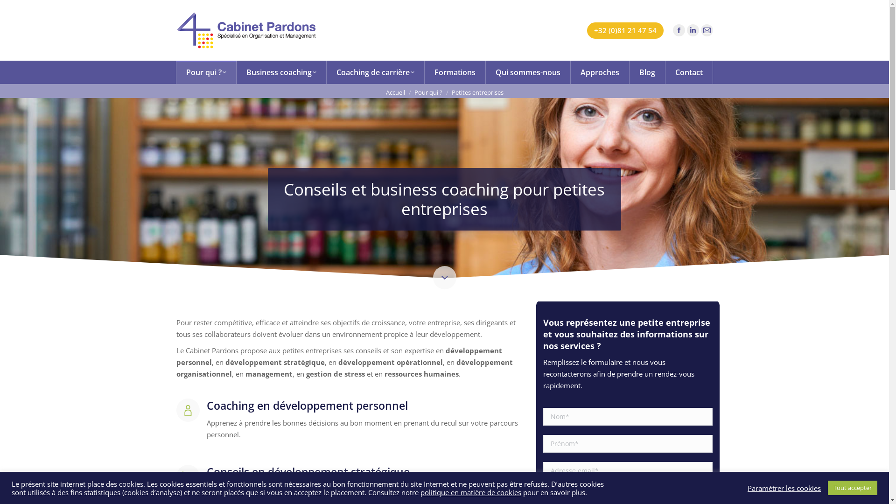 This screenshot has width=896, height=504. Describe the element at coordinates (455, 72) in the screenshot. I see `Formations` at that location.